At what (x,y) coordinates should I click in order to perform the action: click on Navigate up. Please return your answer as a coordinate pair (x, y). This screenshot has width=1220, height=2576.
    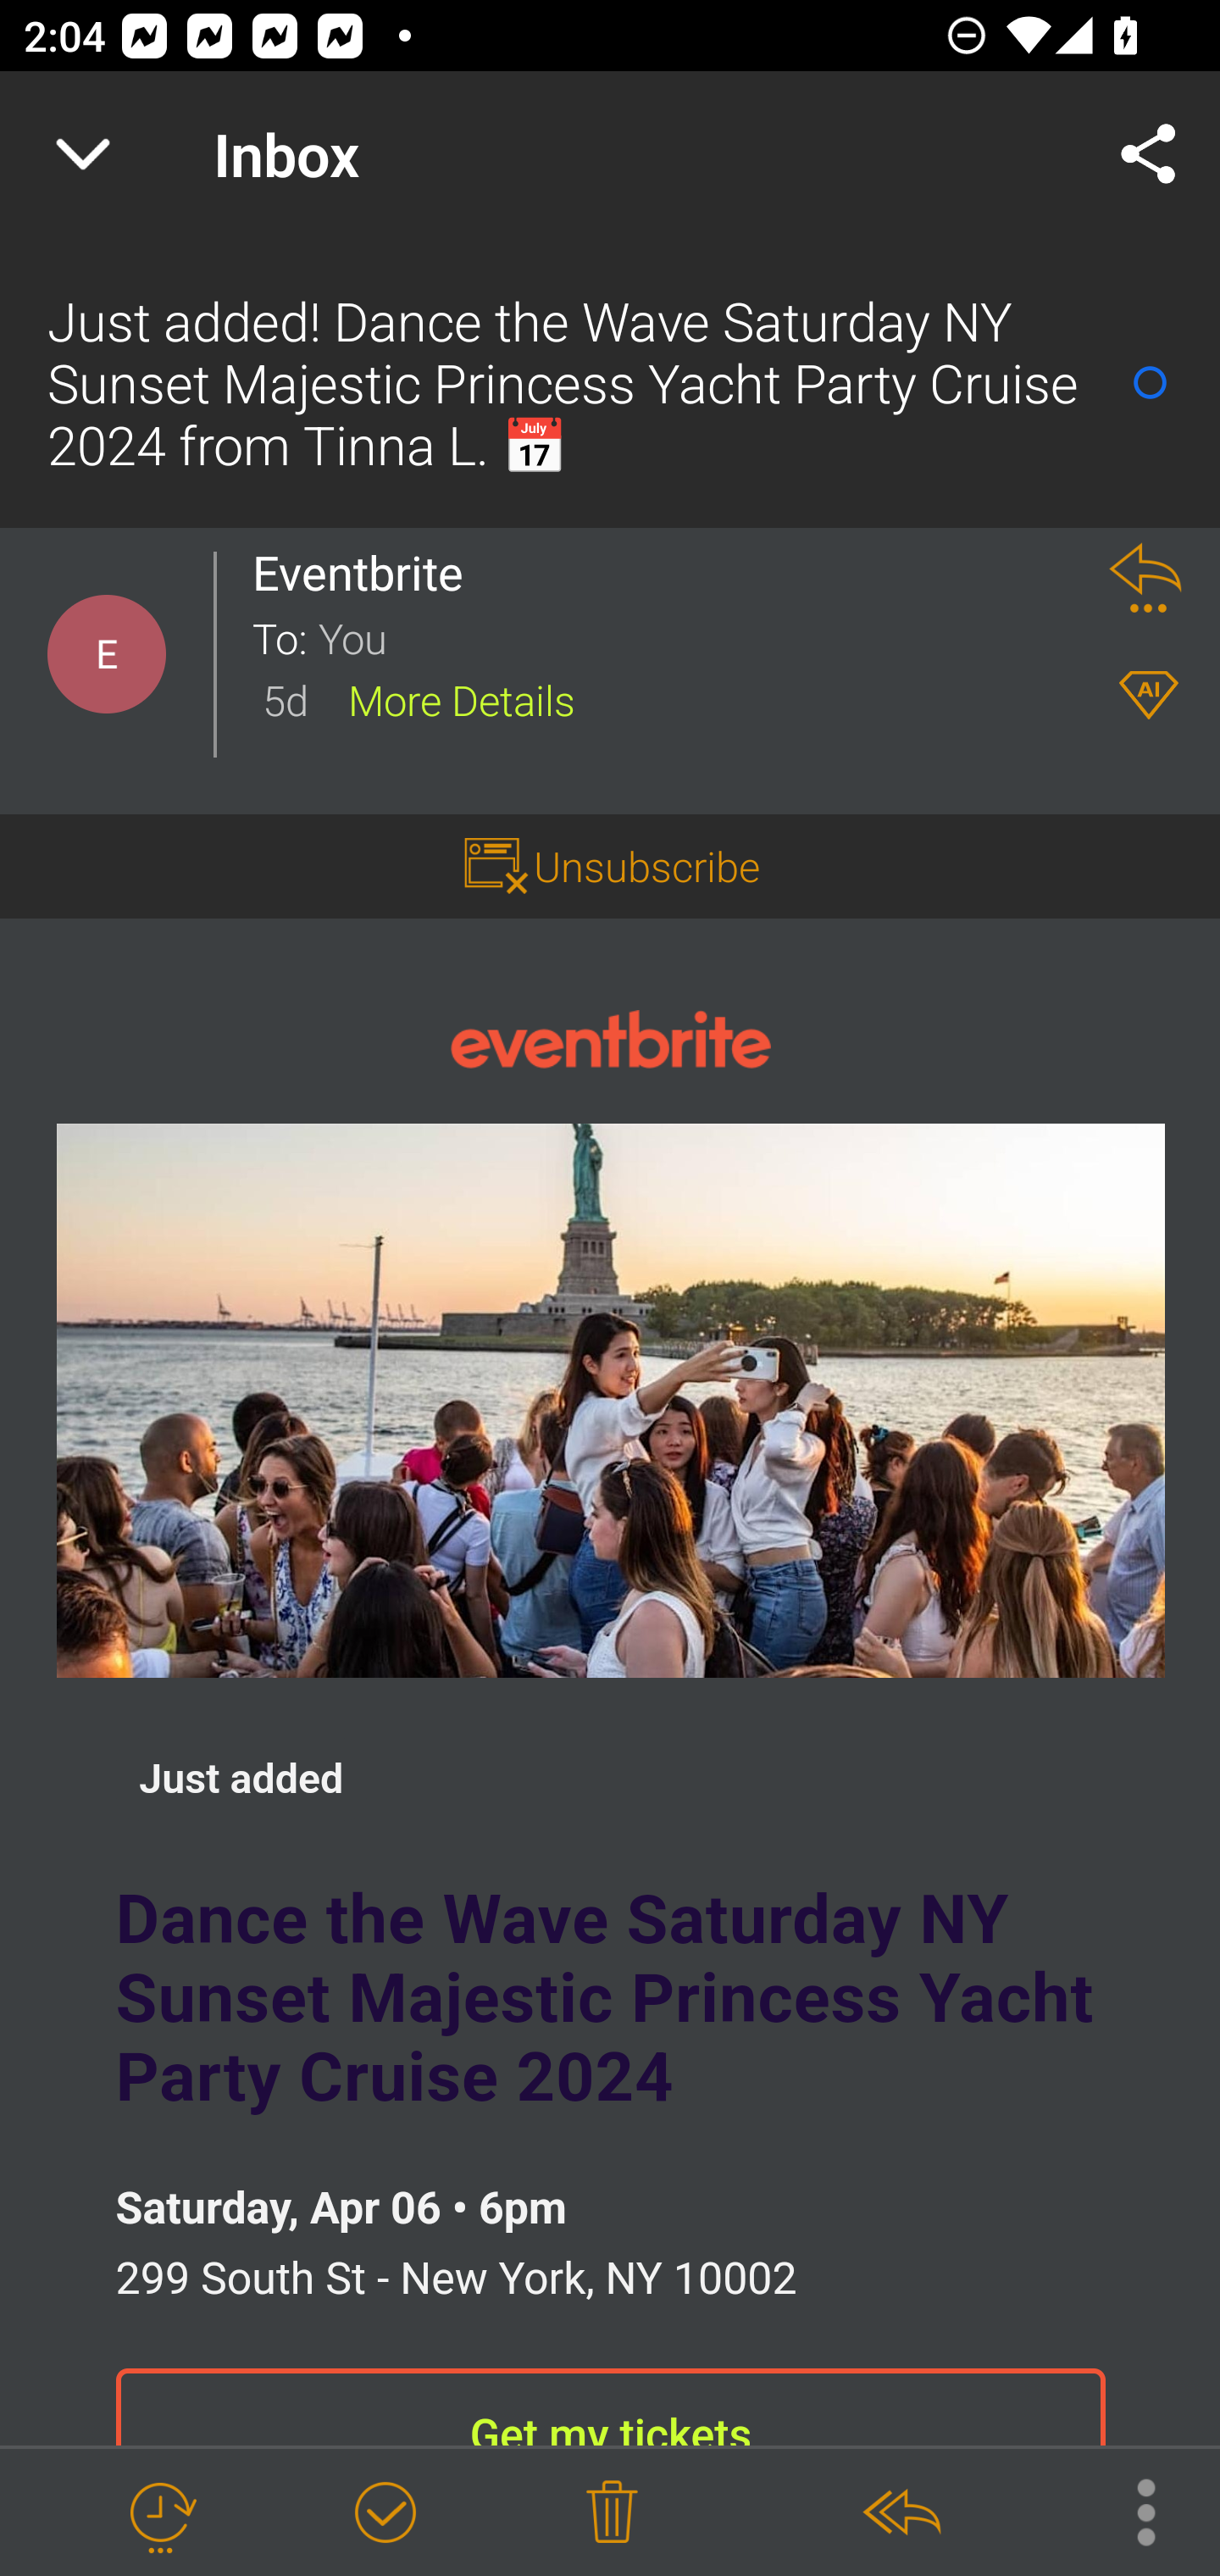
    Looking at the image, I should click on (83, 154).